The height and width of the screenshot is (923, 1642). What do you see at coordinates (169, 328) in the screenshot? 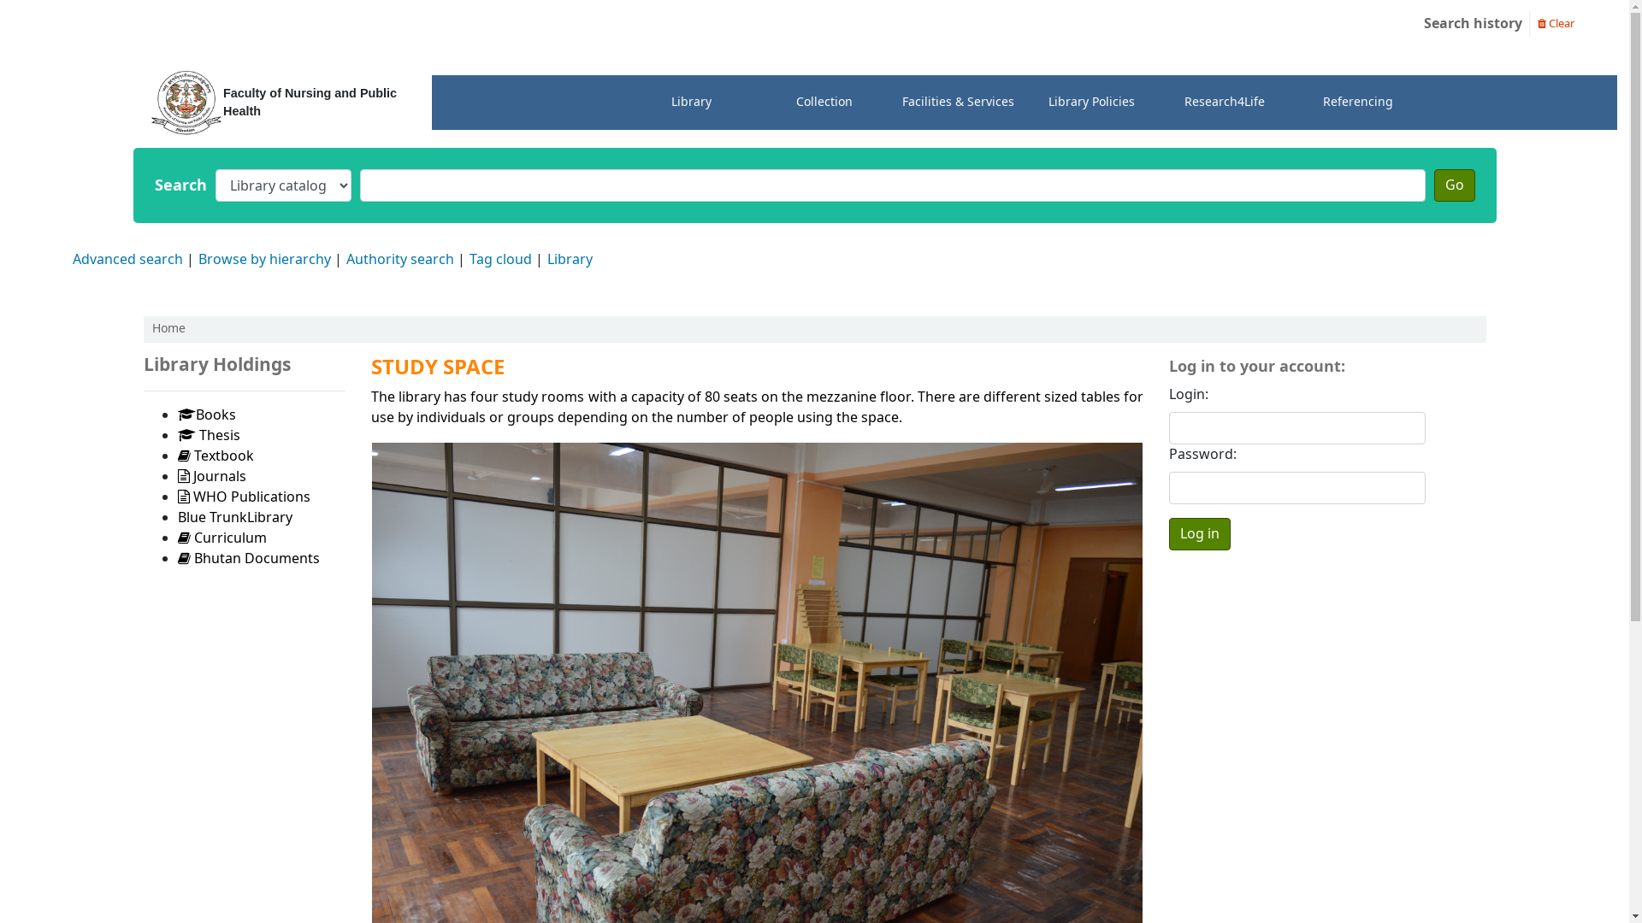
I see `Home` at bounding box center [169, 328].